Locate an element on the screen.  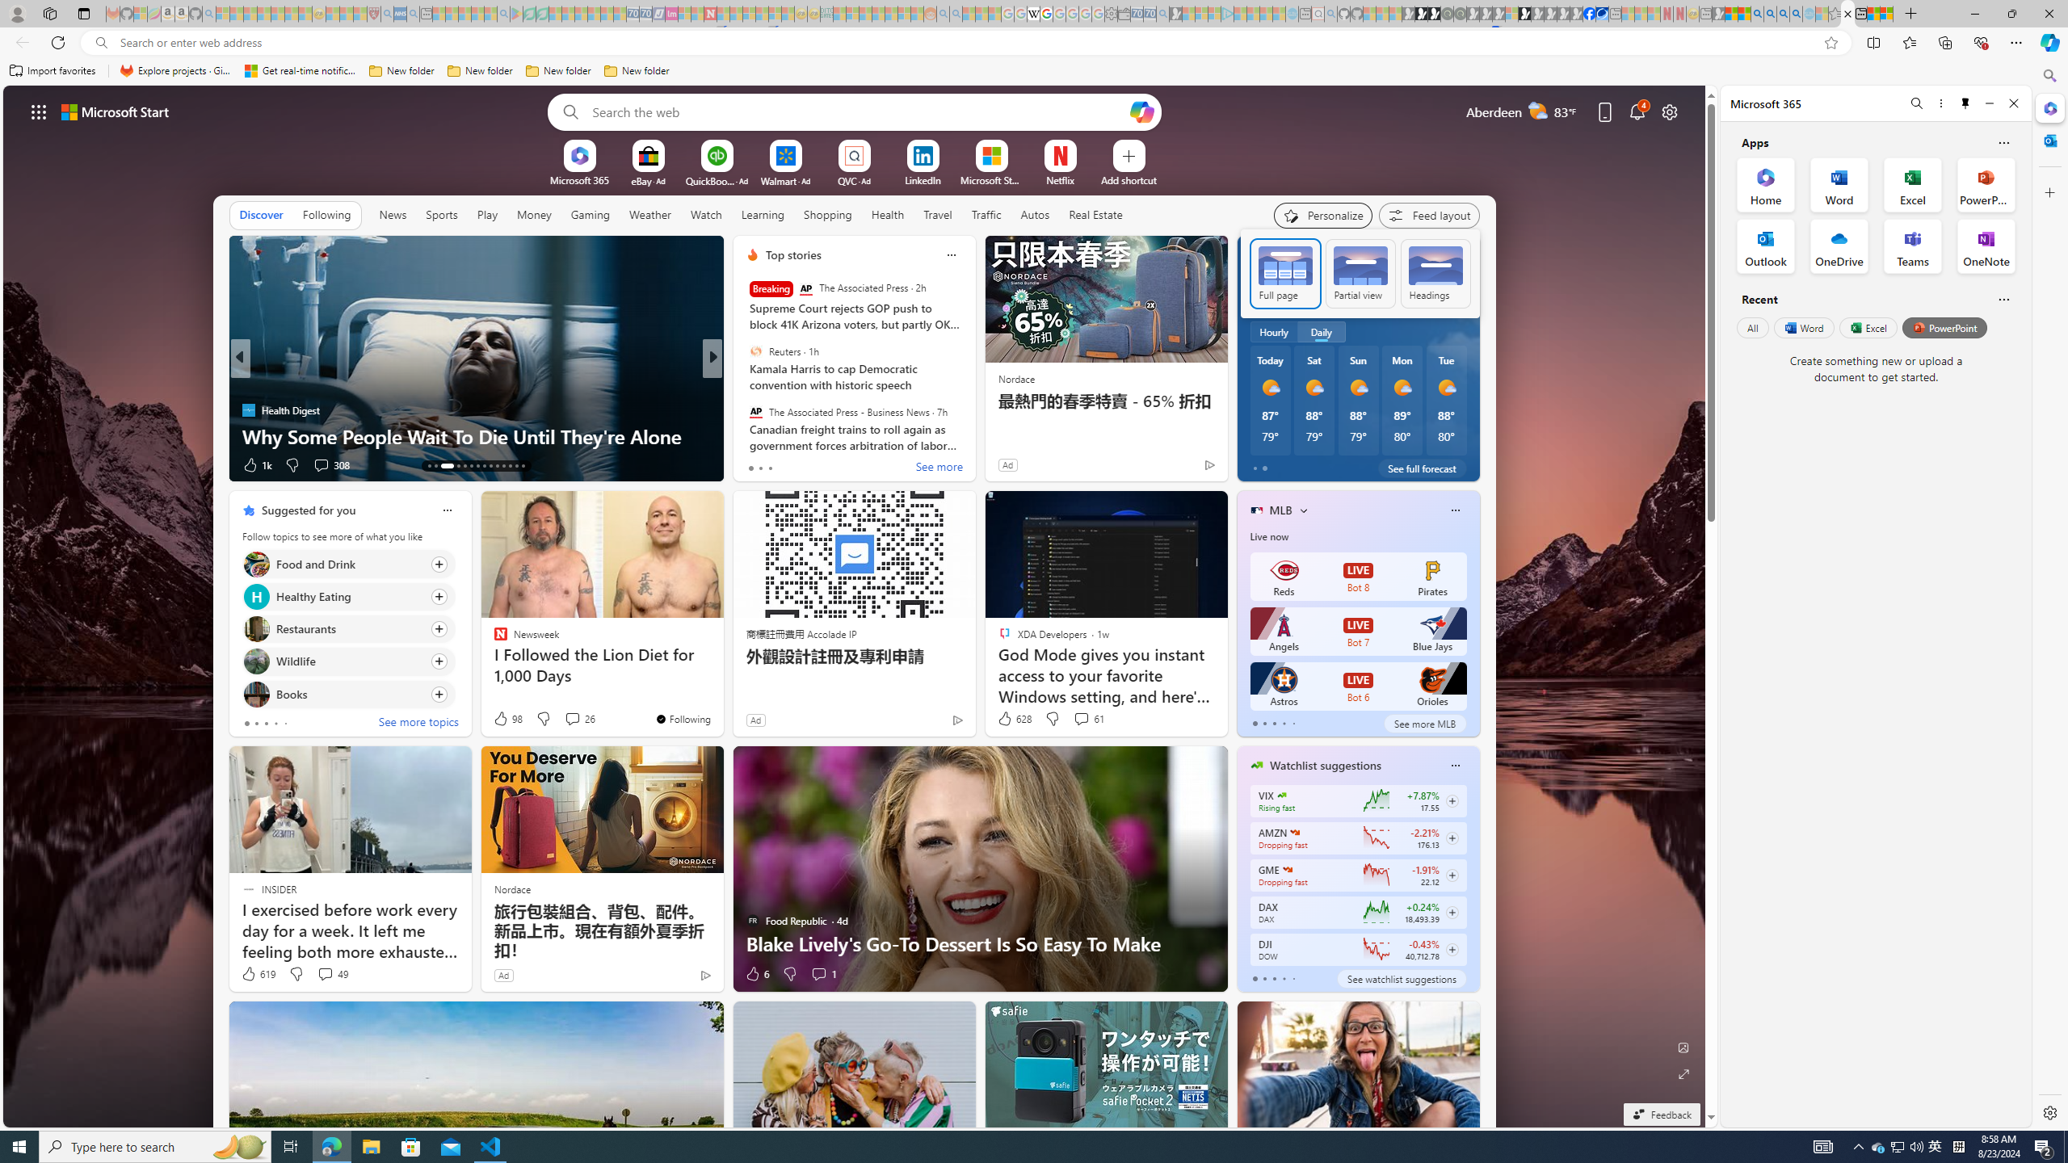
Why Some People Wait To Die Until They're Alone is located at coordinates (477, 436).